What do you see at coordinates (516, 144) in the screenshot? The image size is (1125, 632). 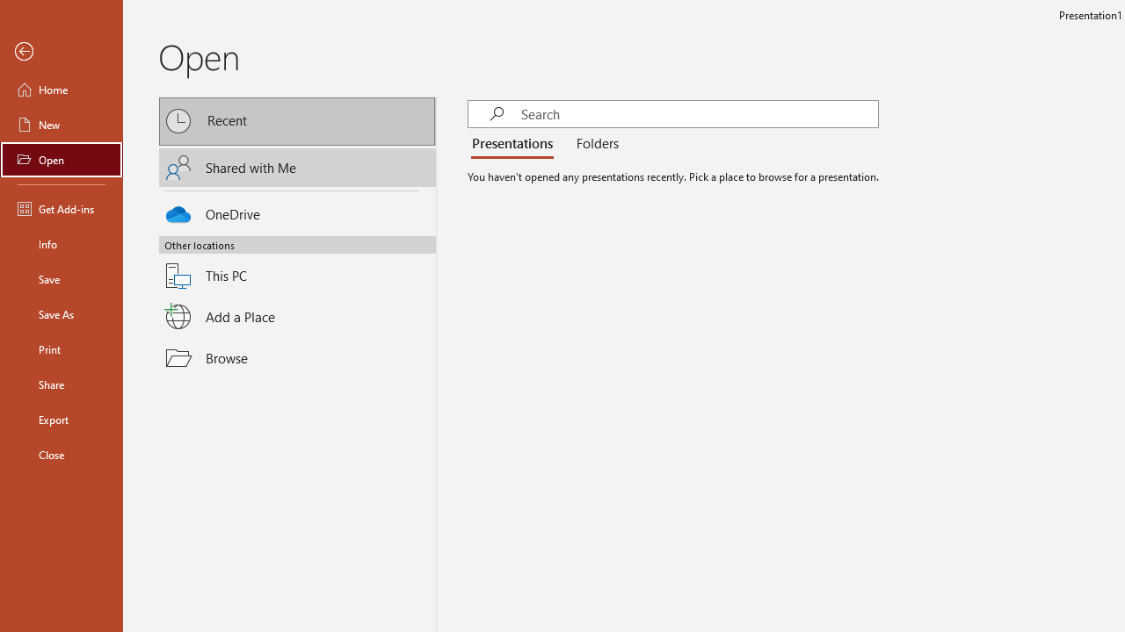 I see `Presentations` at bounding box center [516, 144].